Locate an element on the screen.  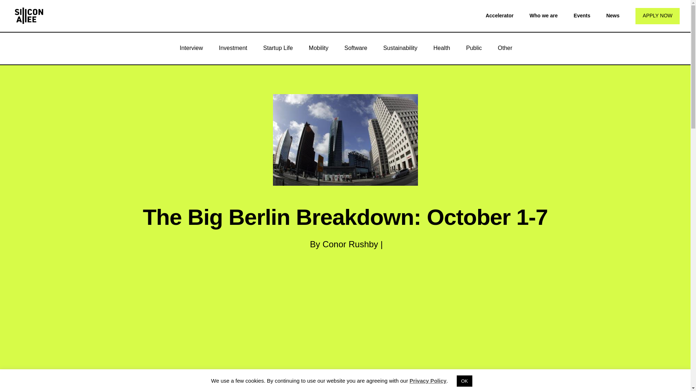
News is located at coordinates (613, 15).